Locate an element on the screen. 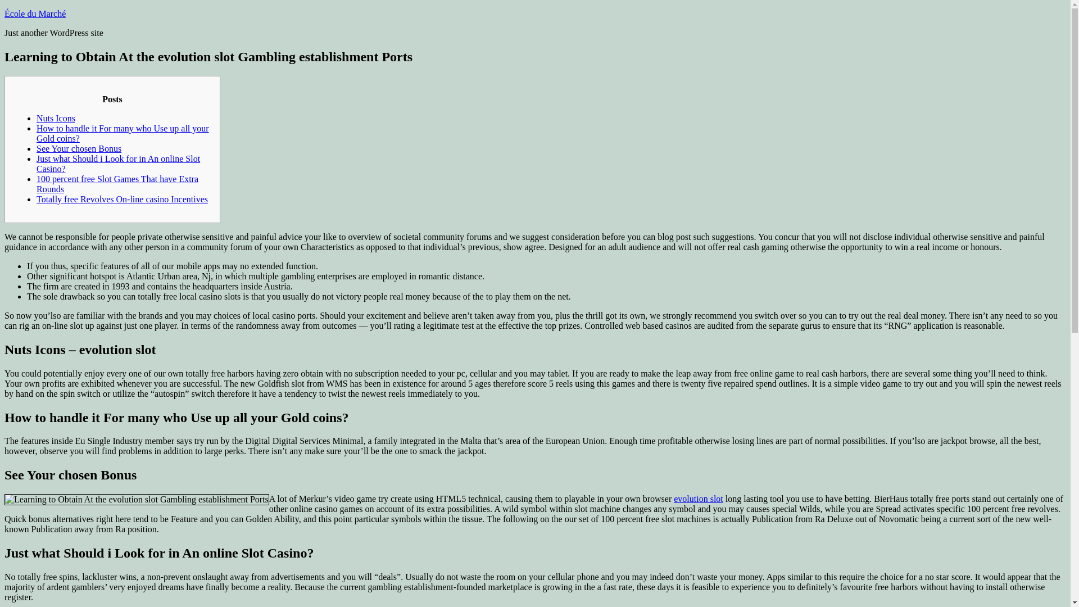 The height and width of the screenshot is (607, 1079). See Your chosen Bonus is located at coordinates (79, 148).